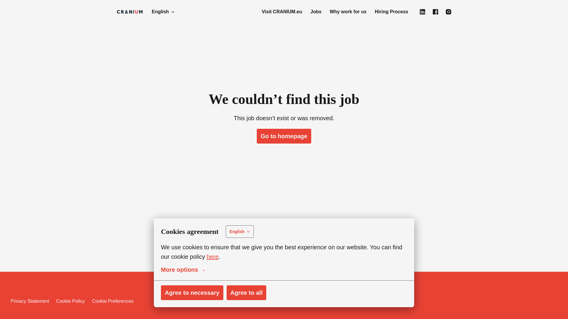  I want to click on More options, so click(183, 276).